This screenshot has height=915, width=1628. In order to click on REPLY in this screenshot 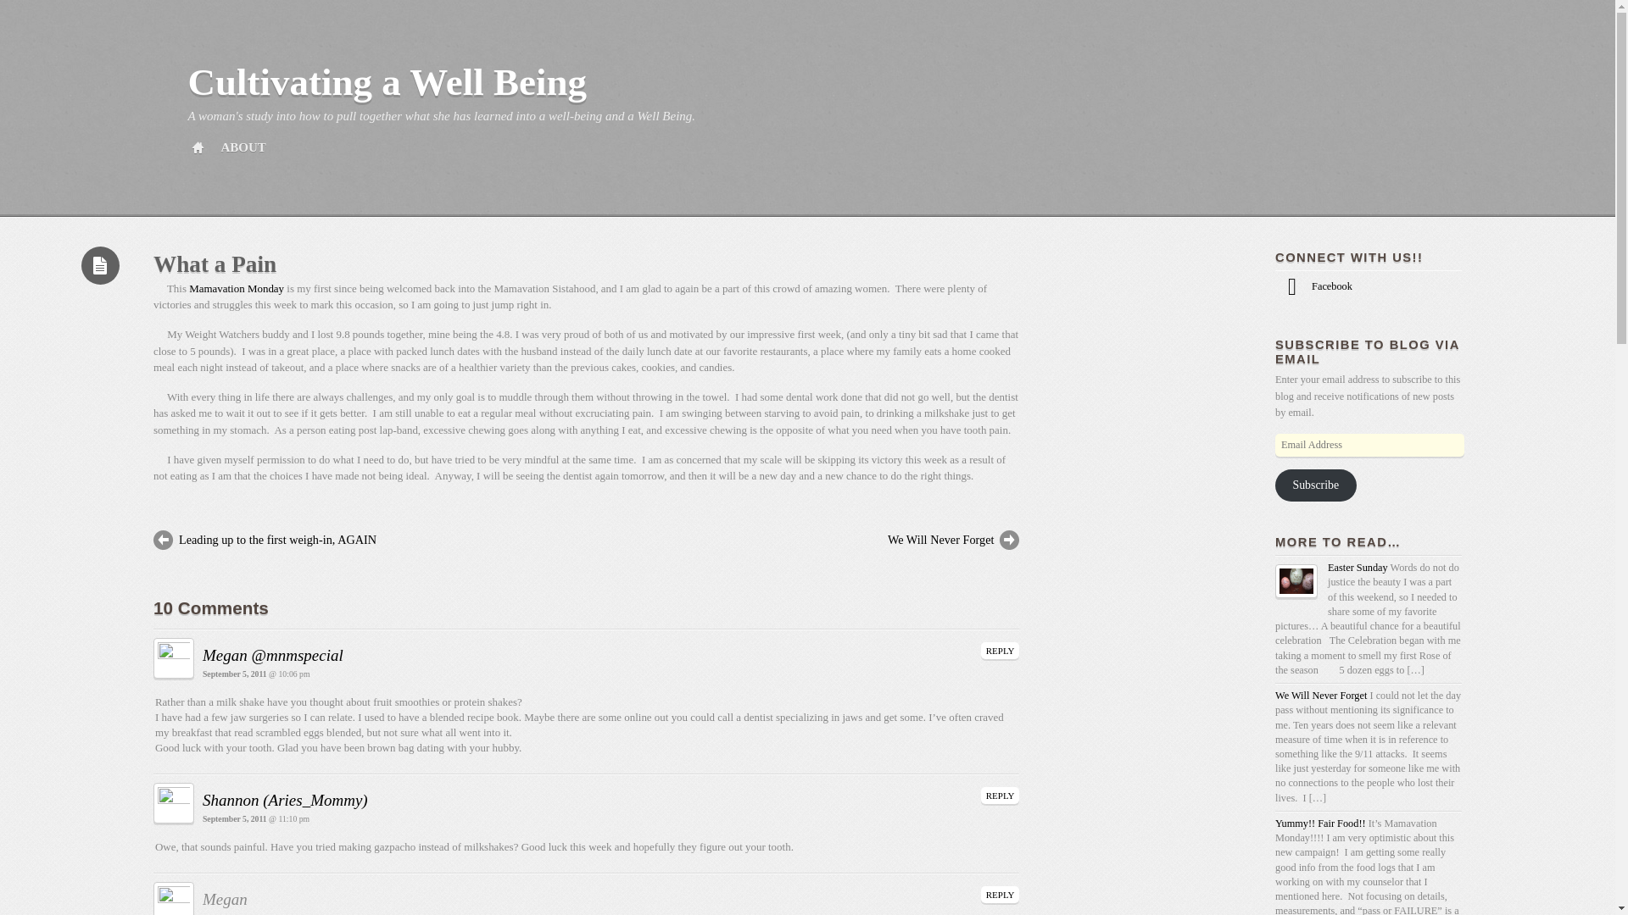, I will do `click(1001, 651)`.